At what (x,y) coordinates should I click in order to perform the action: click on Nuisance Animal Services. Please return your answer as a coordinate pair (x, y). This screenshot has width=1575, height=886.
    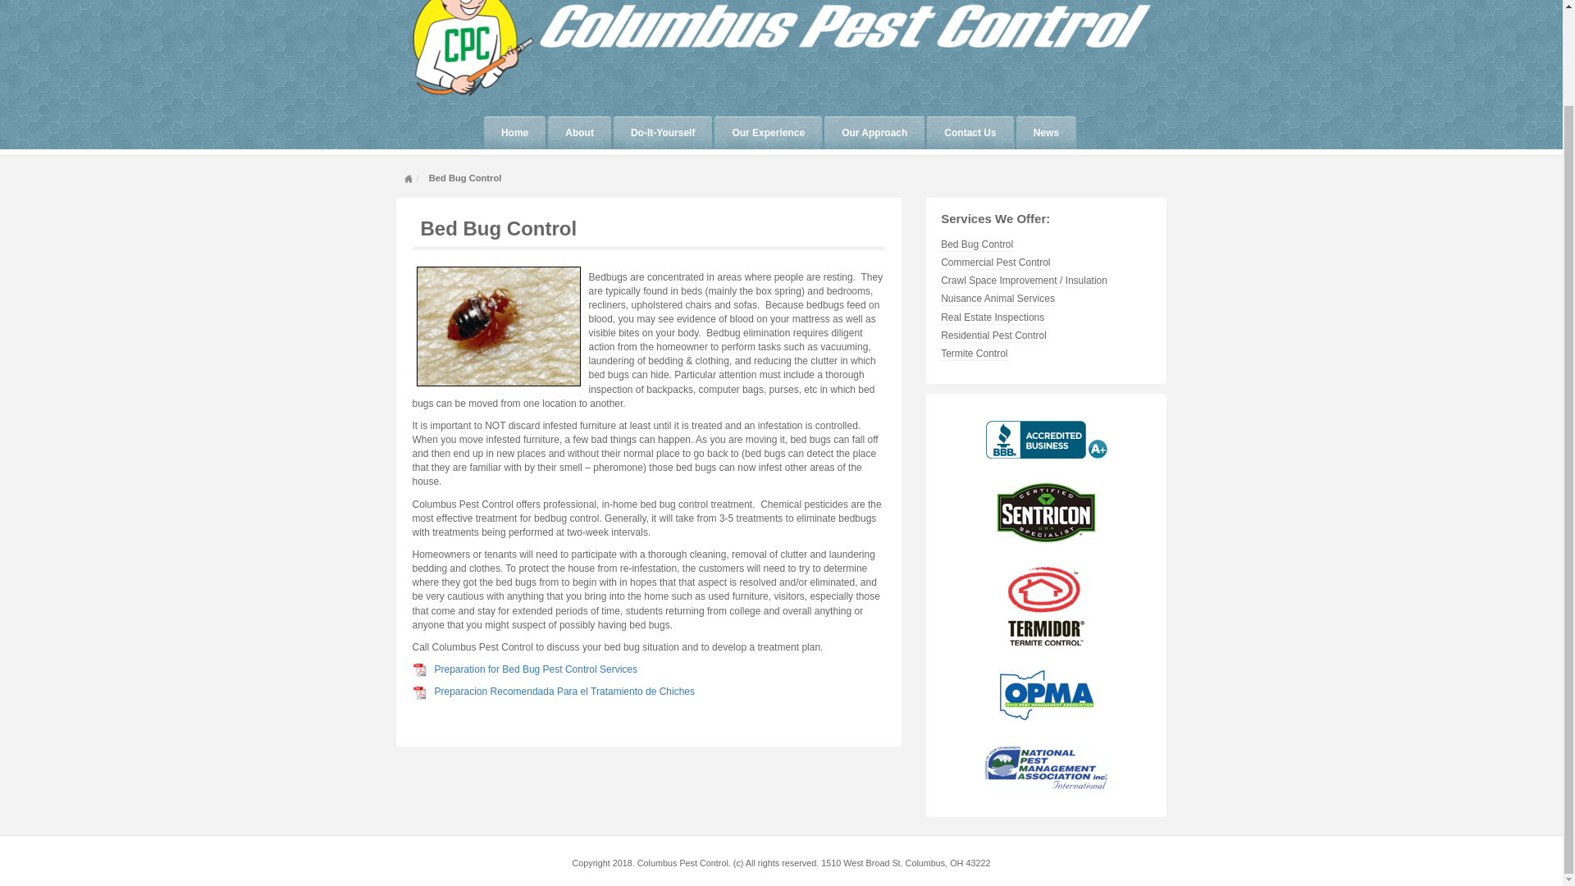
    Looking at the image, I should click on (997, 299).